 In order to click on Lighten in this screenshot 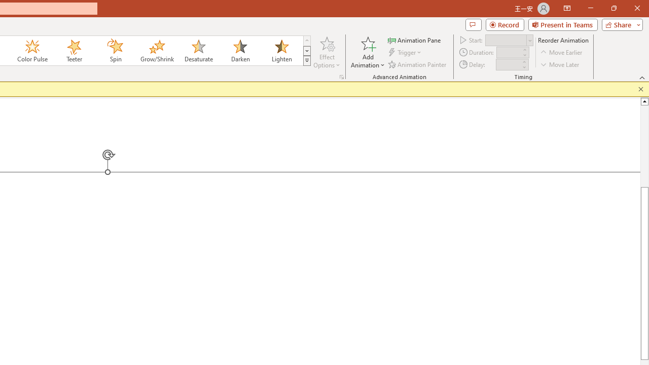, I will do `click(281, 51)`.